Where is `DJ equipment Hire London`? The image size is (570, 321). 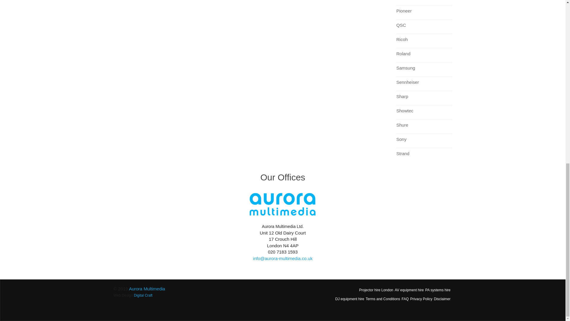 DJ equipment Hire London is located at coordinates (349, 299).